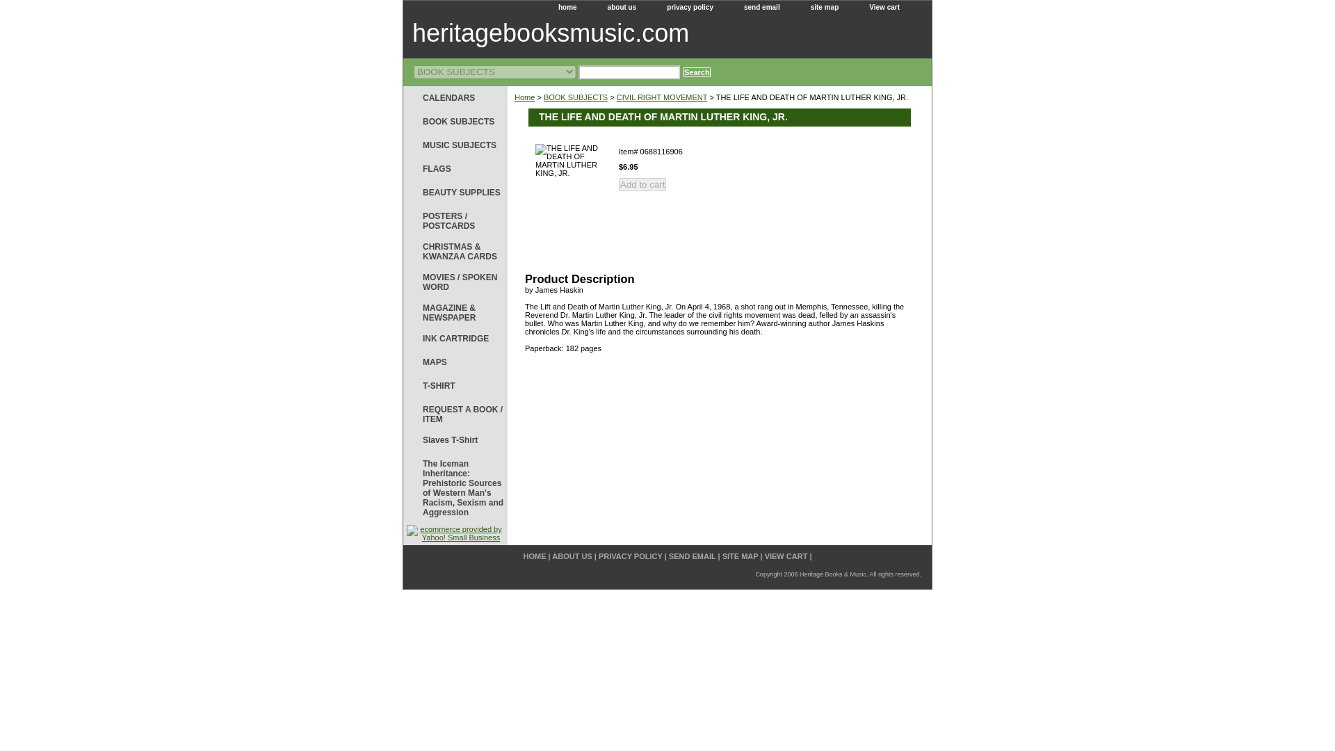 The image size is (1335, 751). Describe the element at coordinates (825, 8) in the screenshot. I see `site map` at that location.